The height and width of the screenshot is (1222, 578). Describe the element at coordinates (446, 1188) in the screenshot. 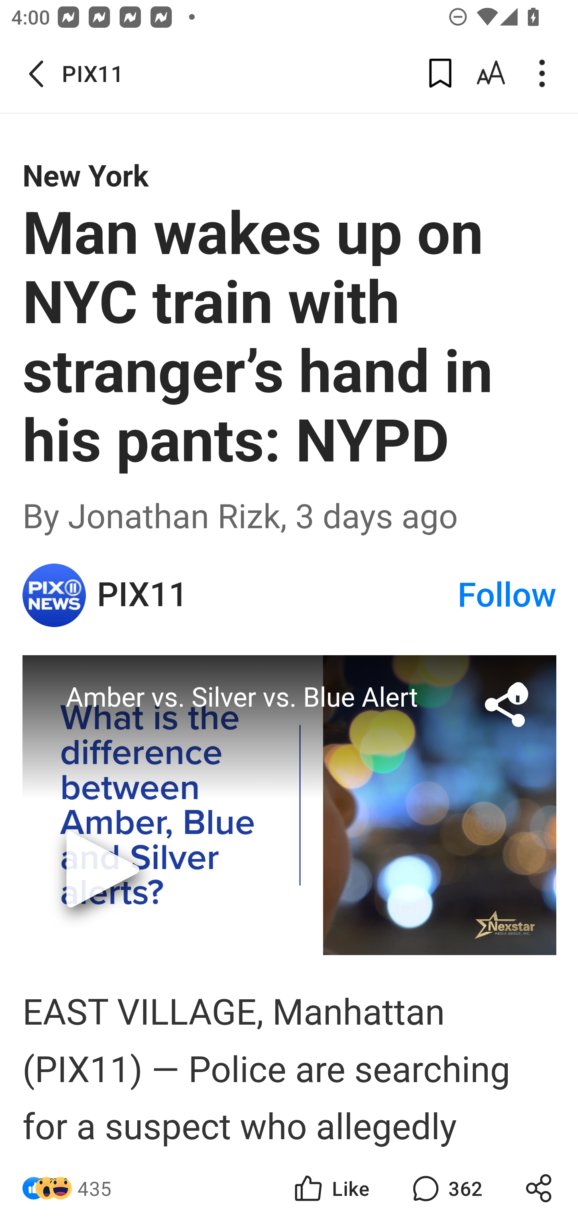

I see `362` at that location.